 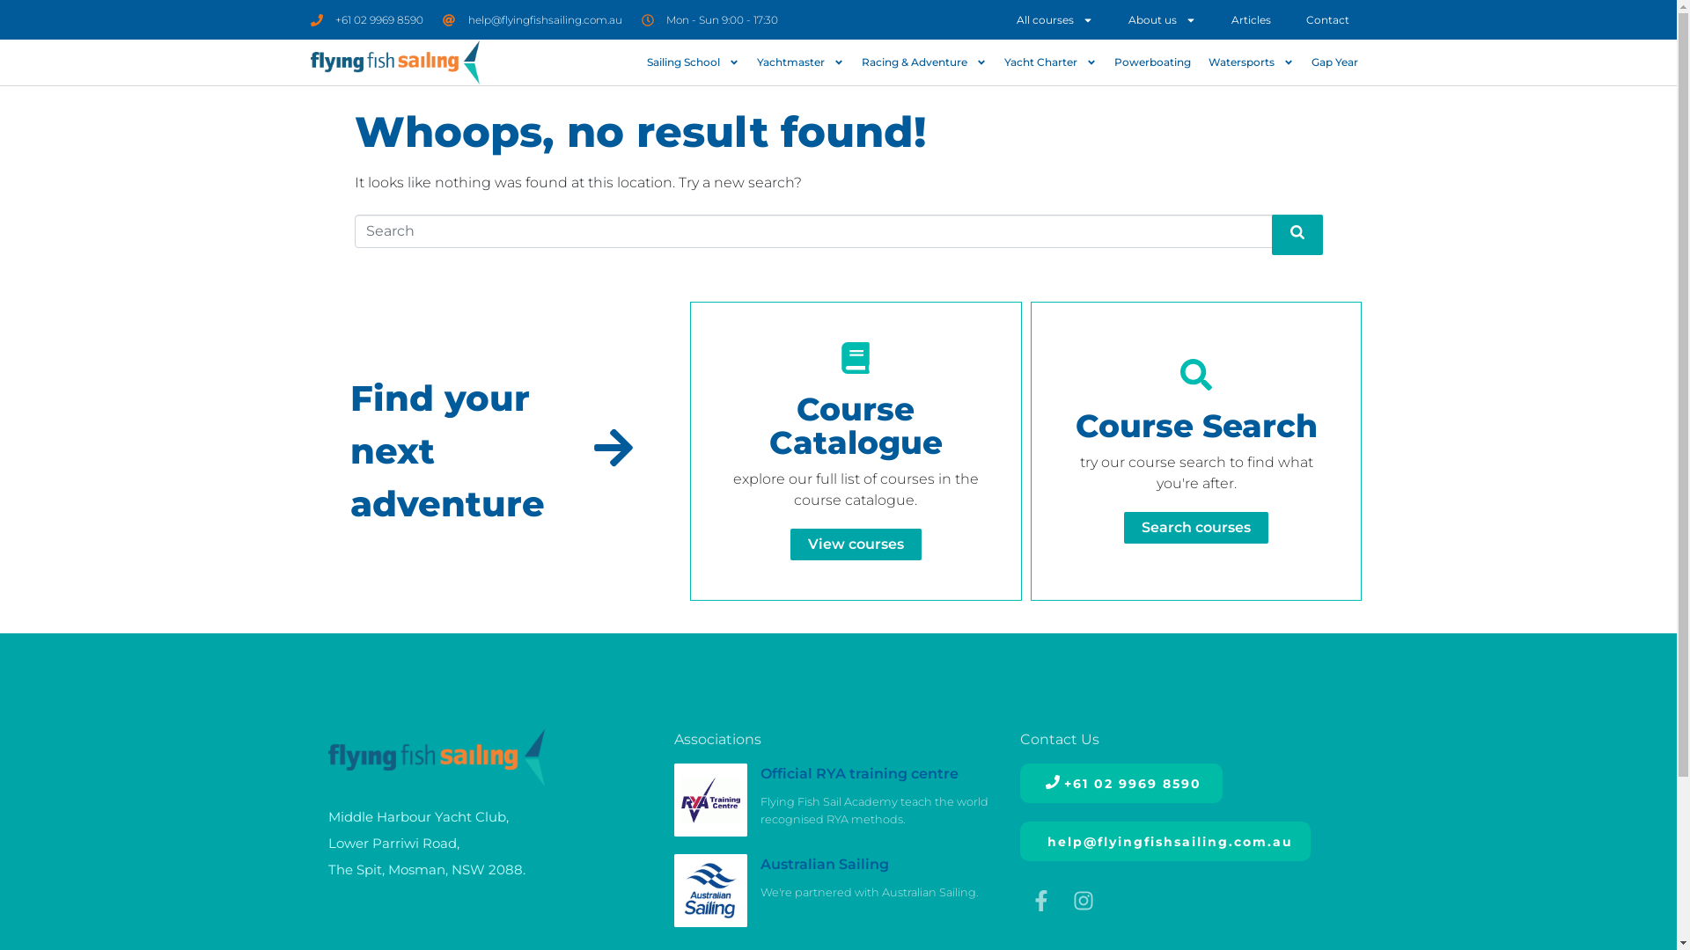 What do you see at coordinates (1196, 528) in the screenshot?
I see `Search courses` at bounding box center [1196, 528].